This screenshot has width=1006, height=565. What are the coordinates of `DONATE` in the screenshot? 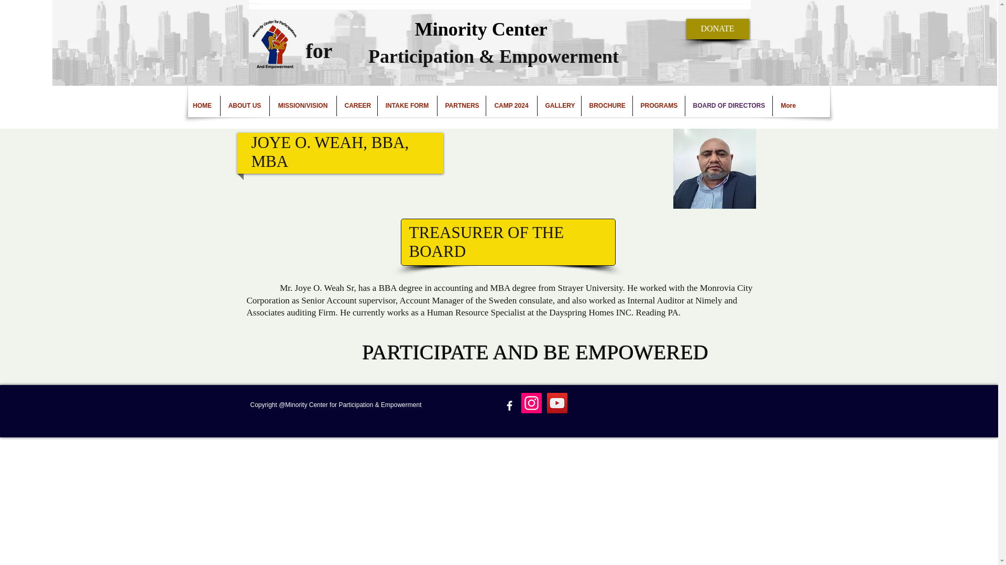 It's located at (718, 28).